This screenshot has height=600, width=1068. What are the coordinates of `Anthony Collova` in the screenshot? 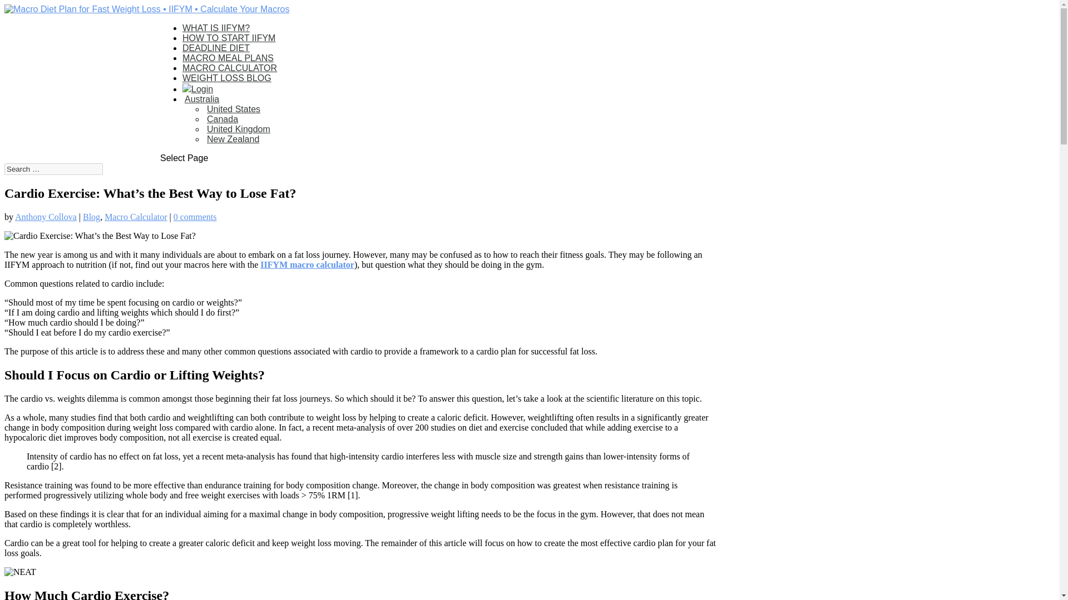 It's located at (46, 217).